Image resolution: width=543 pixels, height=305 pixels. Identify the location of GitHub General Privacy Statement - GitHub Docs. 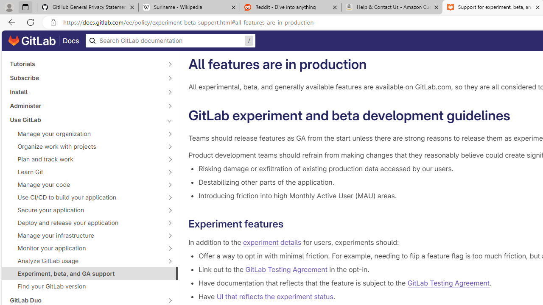
(88, 8).